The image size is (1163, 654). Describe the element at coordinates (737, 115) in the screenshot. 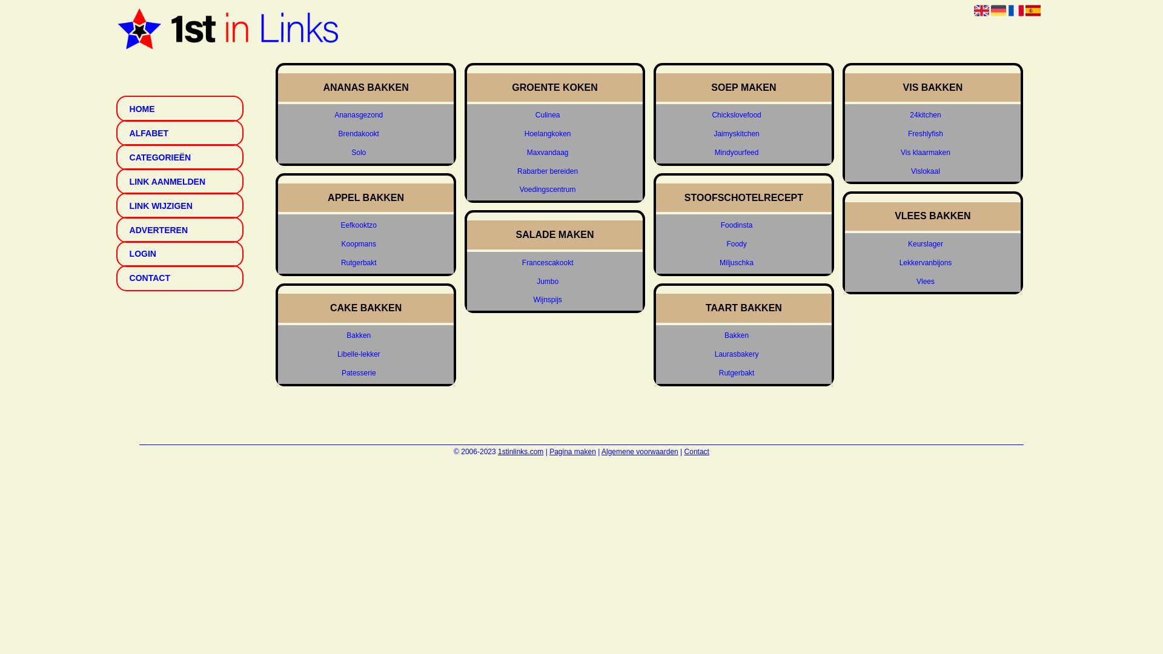

I see `Chickslovefood` at that location.